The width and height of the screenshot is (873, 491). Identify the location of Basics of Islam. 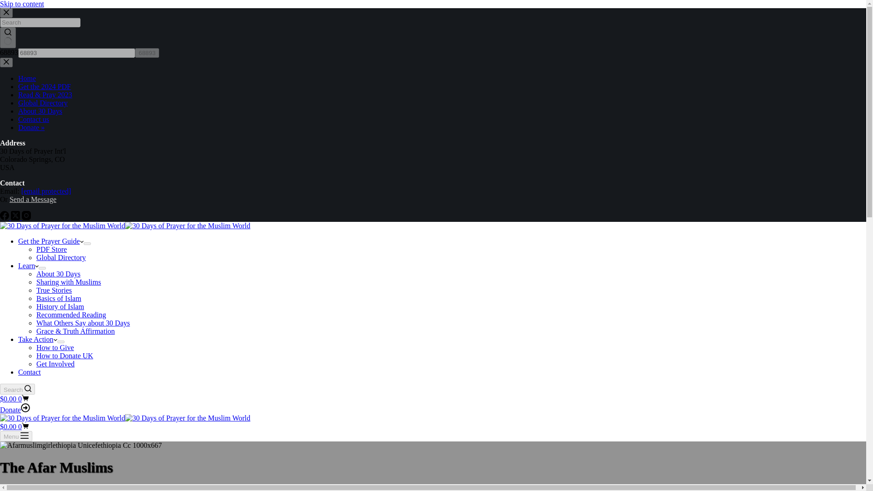
(59, 298).